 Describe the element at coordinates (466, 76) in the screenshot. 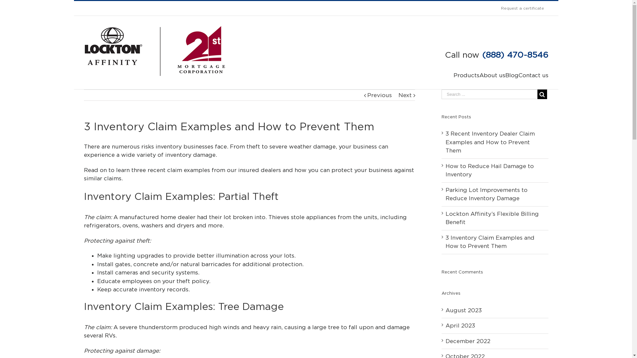

I see `Products` at that location.